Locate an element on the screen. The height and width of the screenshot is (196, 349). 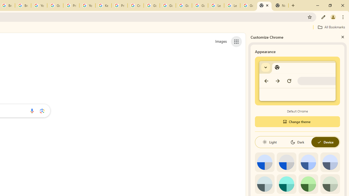
Google Account Help is located at coordinates (200, 5).